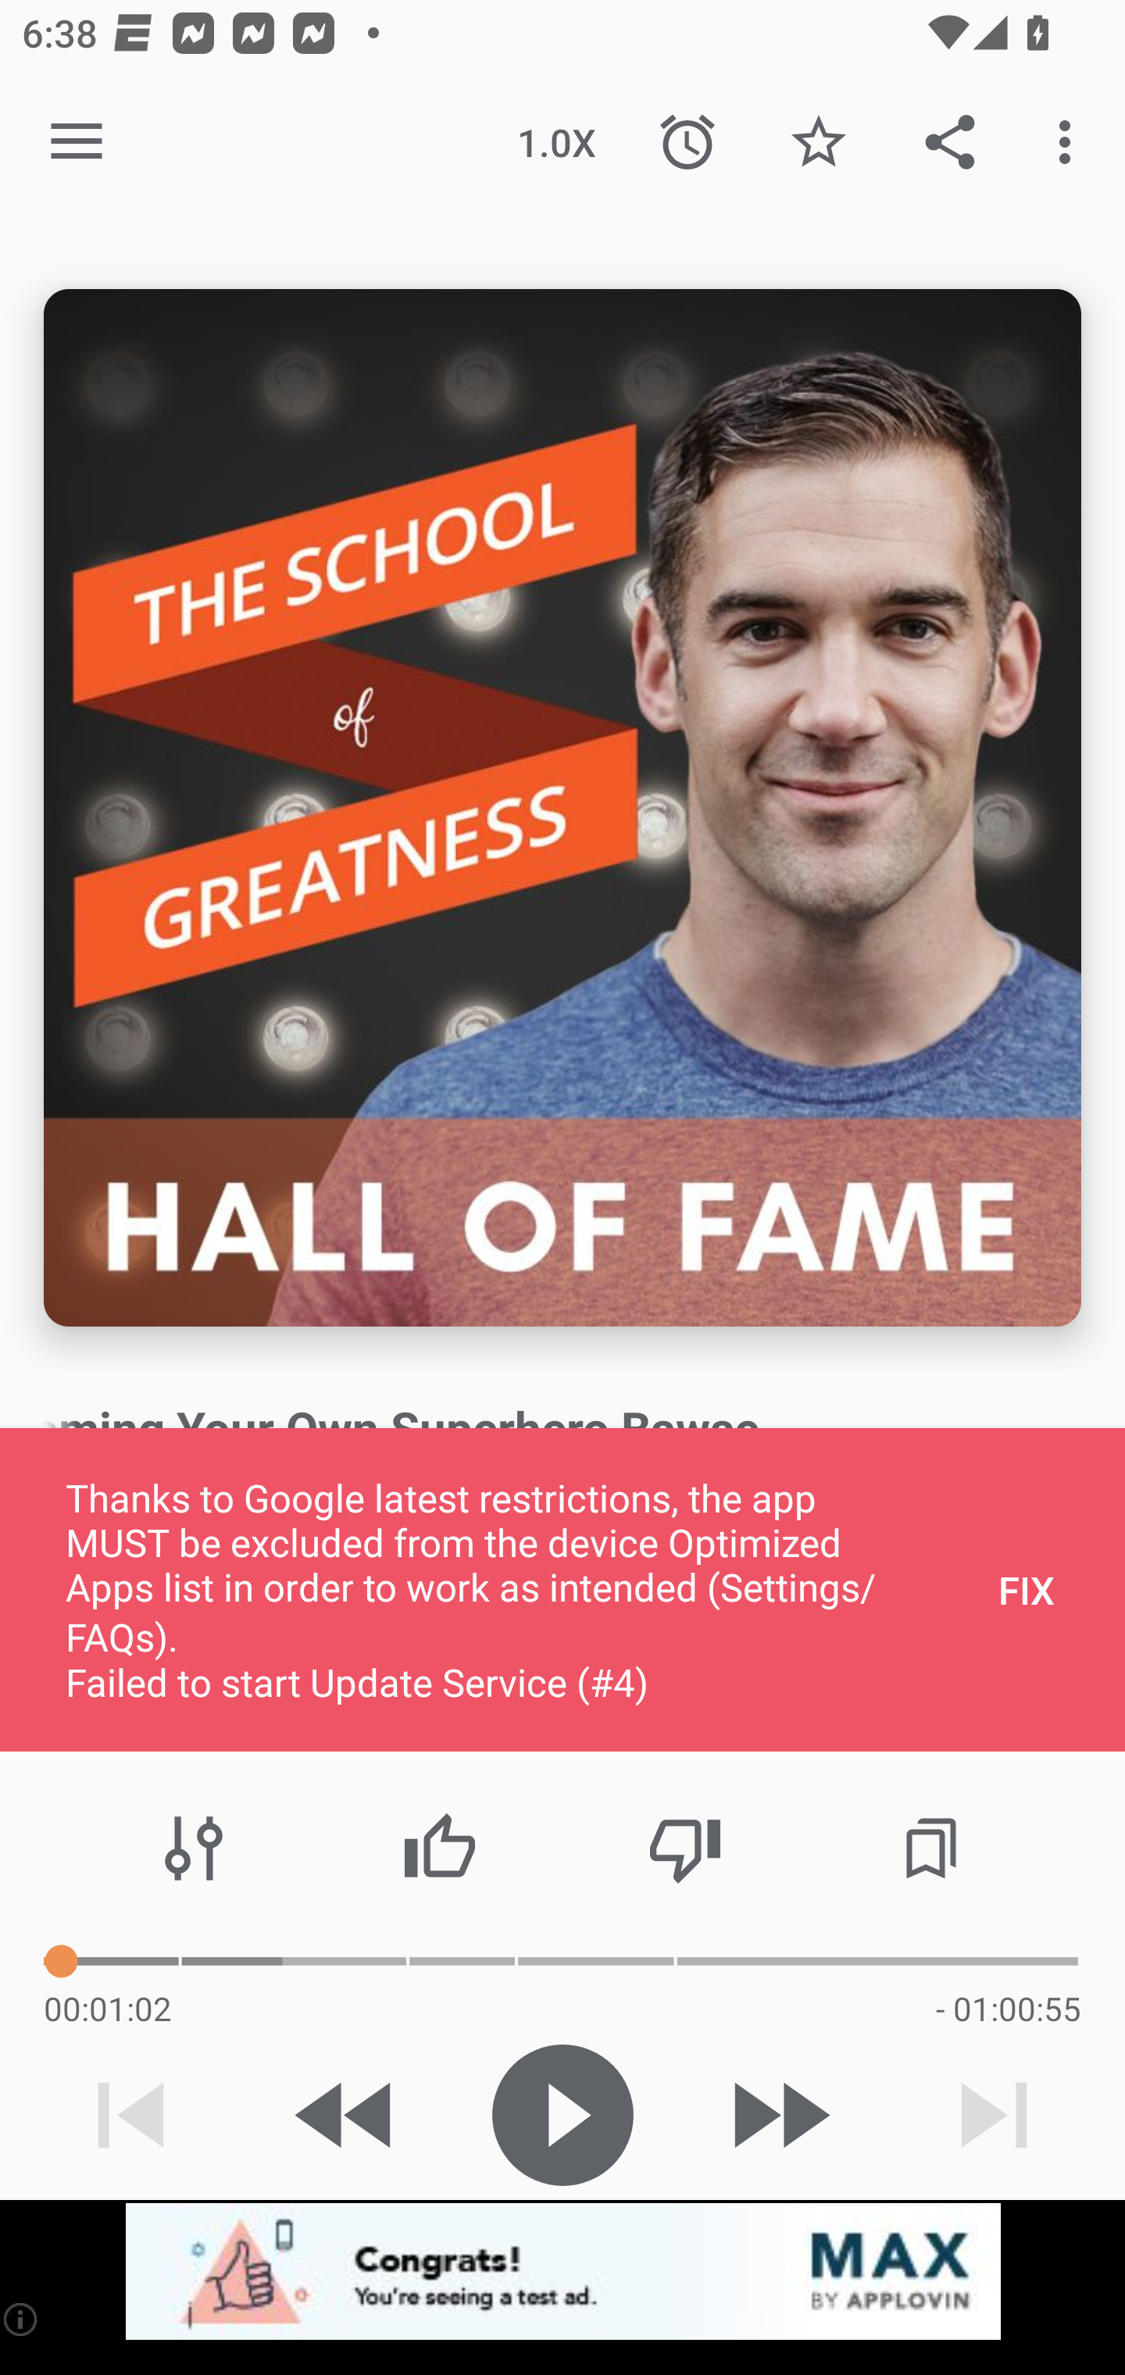 This screenshot has width=1125, height=2375. Describe the element at coordinates (346, 2115) in the screenshot. I see `Skip 15s backward` at that location.